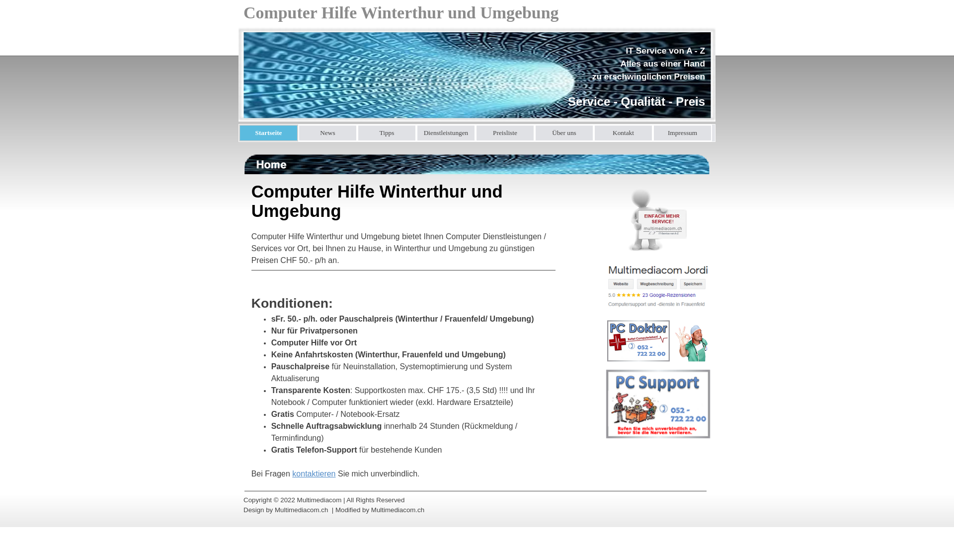 This screenshot has width=954, height=536. Describe the element at coordinates (658, 219) in the screenshot. I see `Webseite von PC Doktor Multimediacom Jordi` at that location.